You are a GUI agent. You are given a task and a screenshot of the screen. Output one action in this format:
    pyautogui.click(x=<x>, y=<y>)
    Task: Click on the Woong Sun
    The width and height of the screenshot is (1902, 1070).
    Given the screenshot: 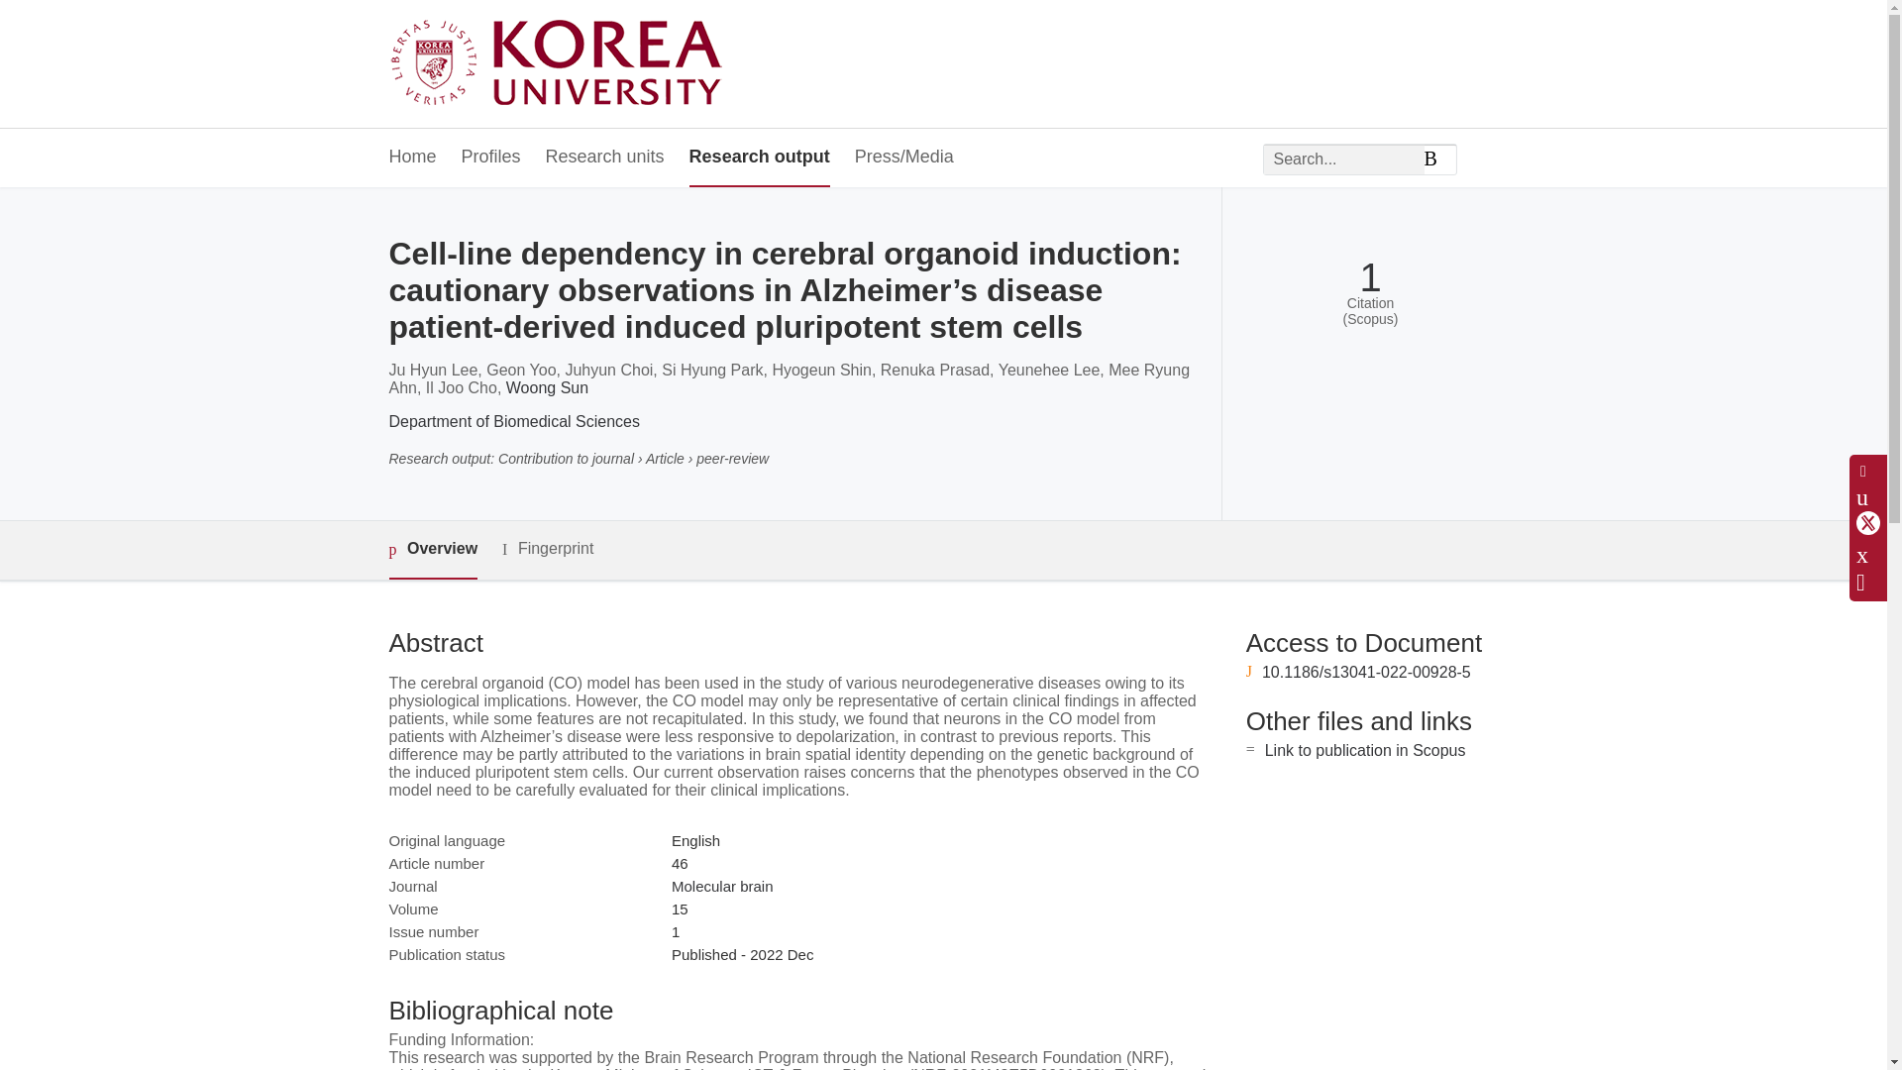 What is the action you would take?
    pyautogui.click(x=547, y=387)
    